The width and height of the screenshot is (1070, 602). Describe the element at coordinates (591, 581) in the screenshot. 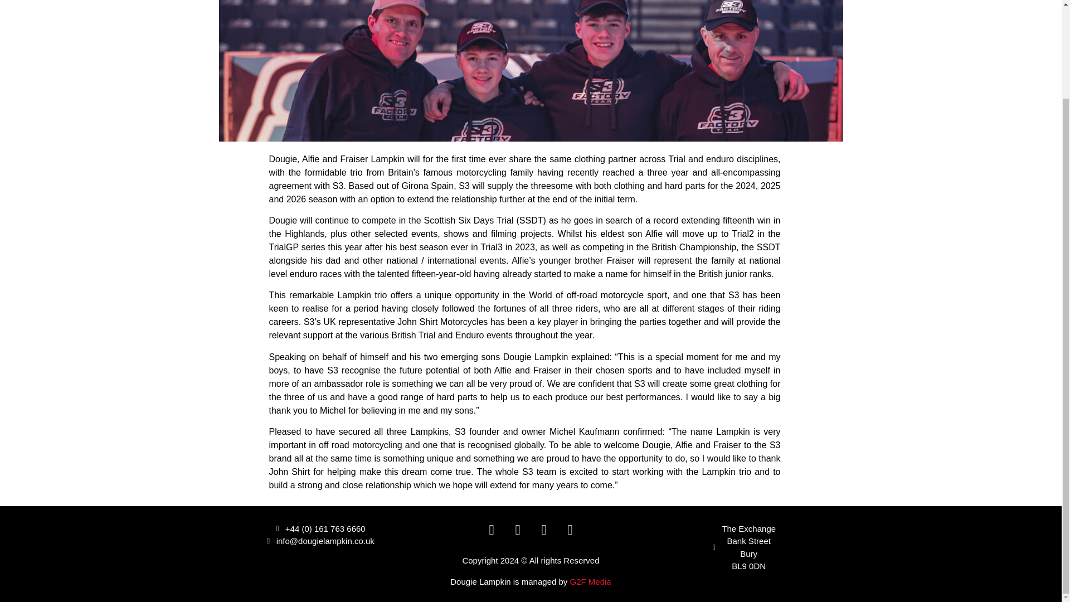

I see `G2F Media` at that location.